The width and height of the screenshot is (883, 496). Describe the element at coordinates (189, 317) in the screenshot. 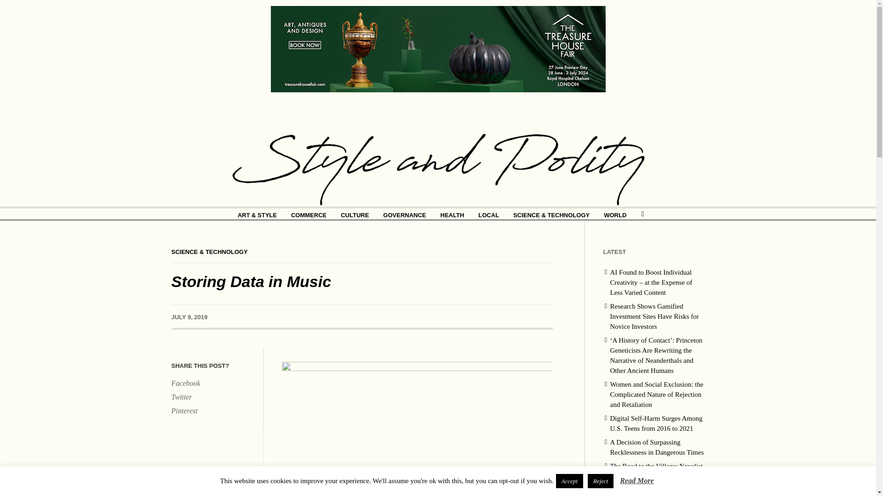

I see `July 9, 2019` at that location.